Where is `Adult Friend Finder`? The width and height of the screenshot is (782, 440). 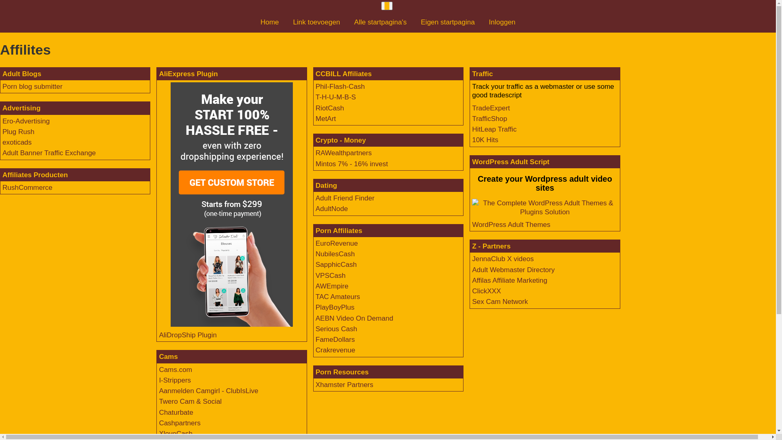 Adult Friend Finder is located at coordinates (345, 198).